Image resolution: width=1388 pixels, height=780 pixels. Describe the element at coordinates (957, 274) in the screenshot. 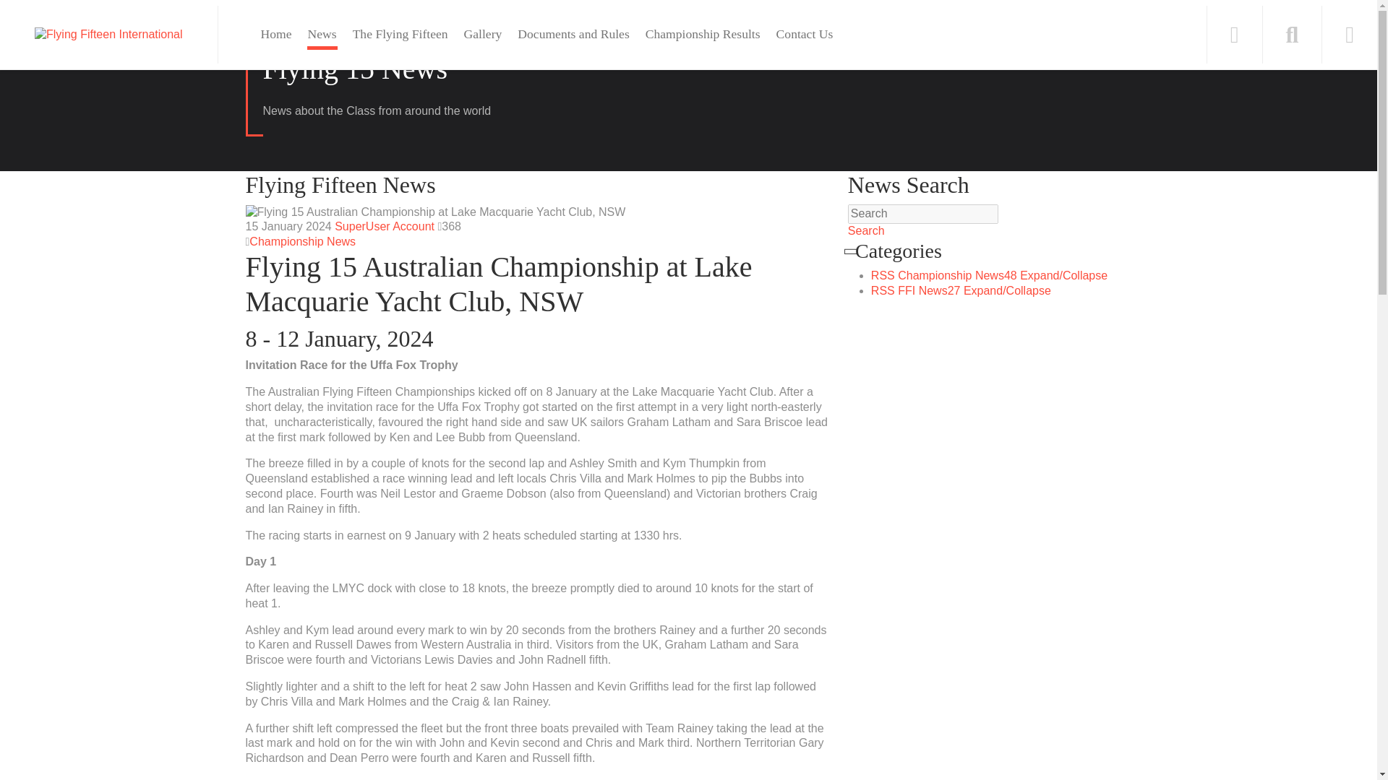

I see `Championship News` at that location.